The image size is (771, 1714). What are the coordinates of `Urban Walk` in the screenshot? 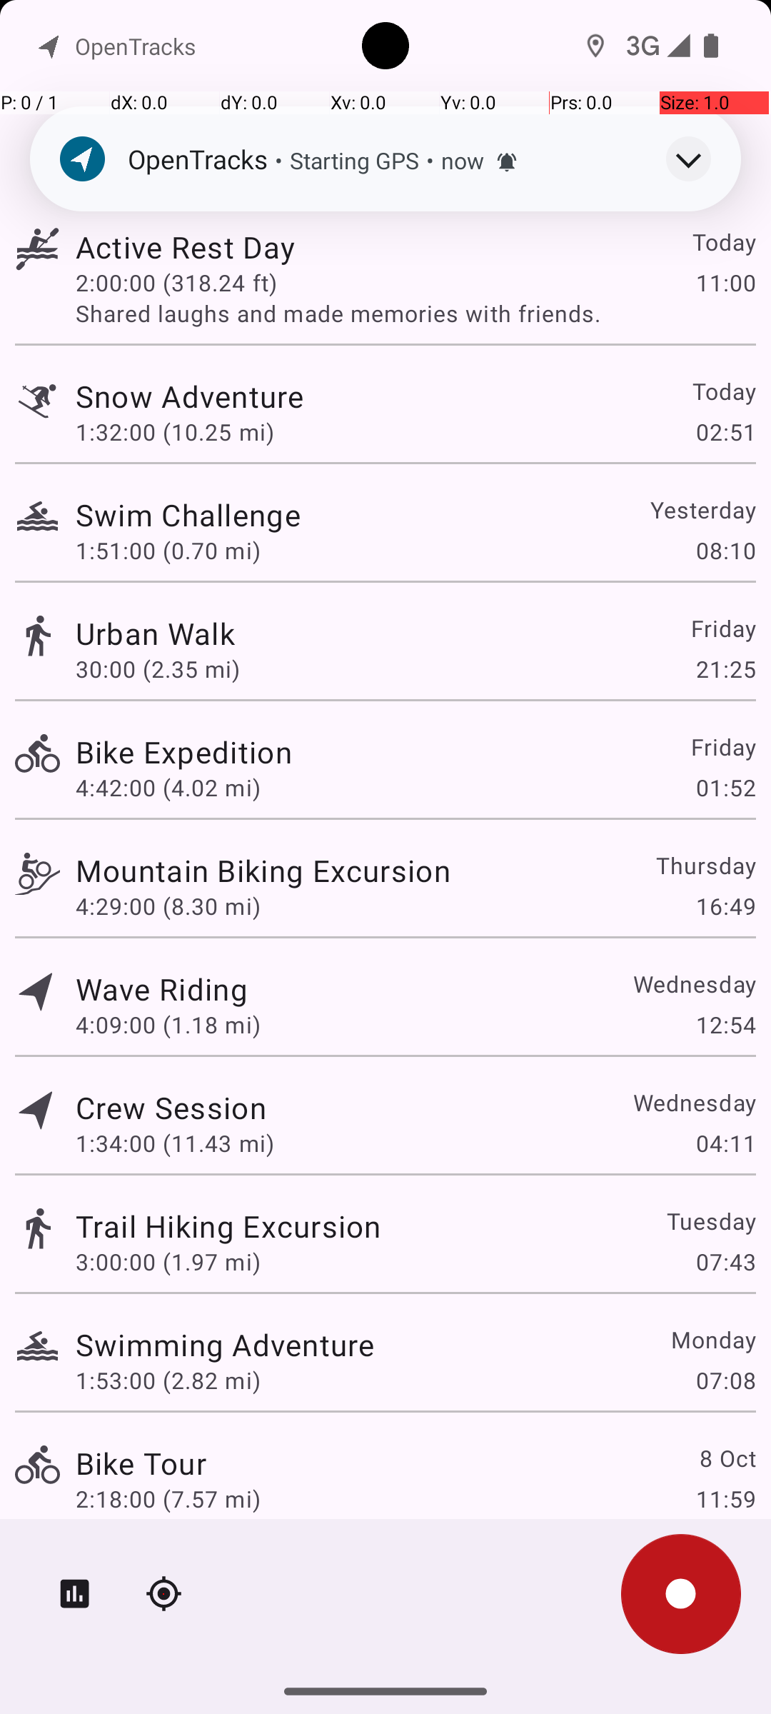 It's located at (156, 633).